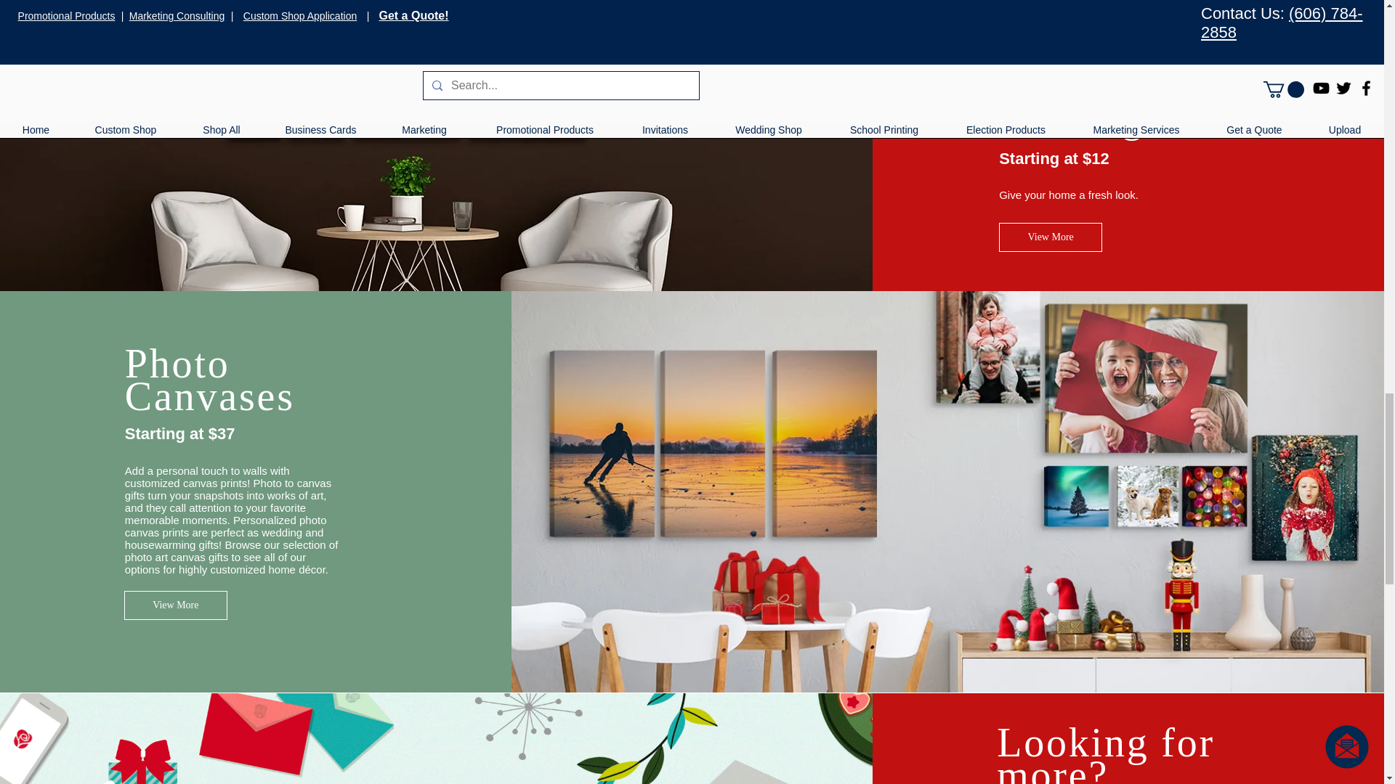 The image size is (1395, 784). Describe the element at coordinates (175, 605) in the screenshot. I see `View More` at that location.